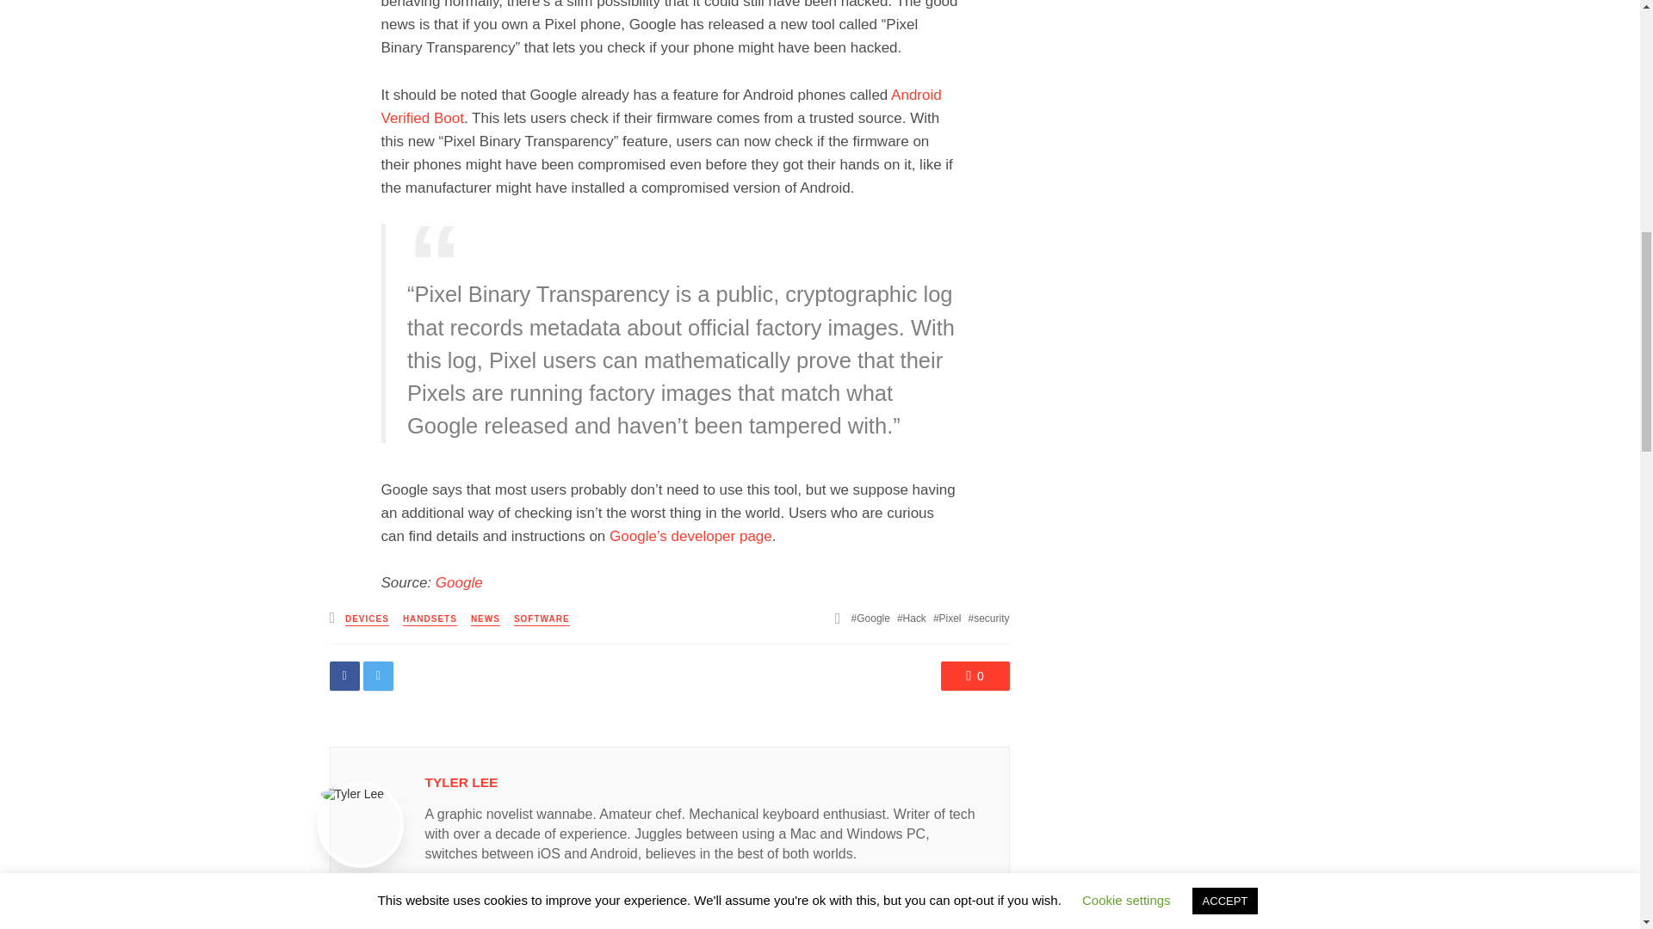 This screenshot has width=1653, height=929. What do you see at coordinates (542, 619) in the screenshot?
I see `SOFTWARE` at bounding box center [542, 619].